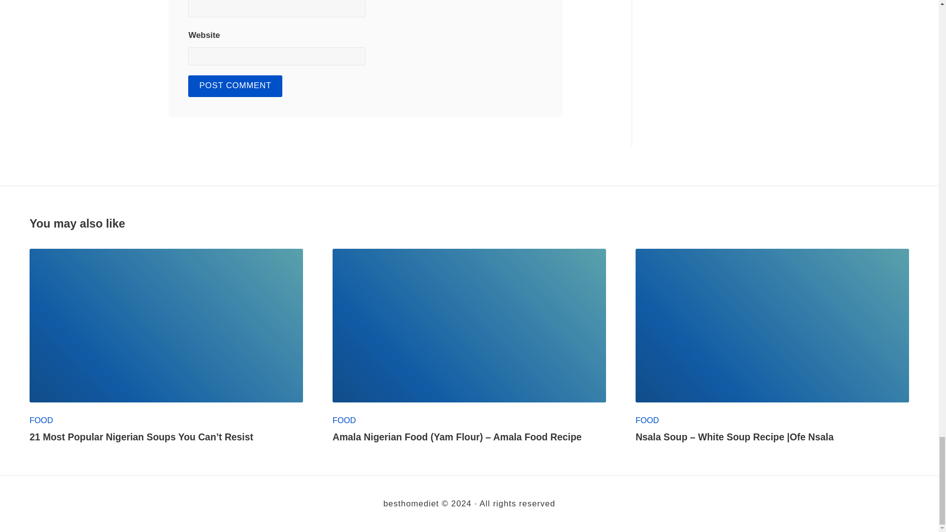 The image size is (946, 532). What do you see at coordinates (344, 420) in the screenshot?
I see `FOOD` at bounding box center [344, 420].